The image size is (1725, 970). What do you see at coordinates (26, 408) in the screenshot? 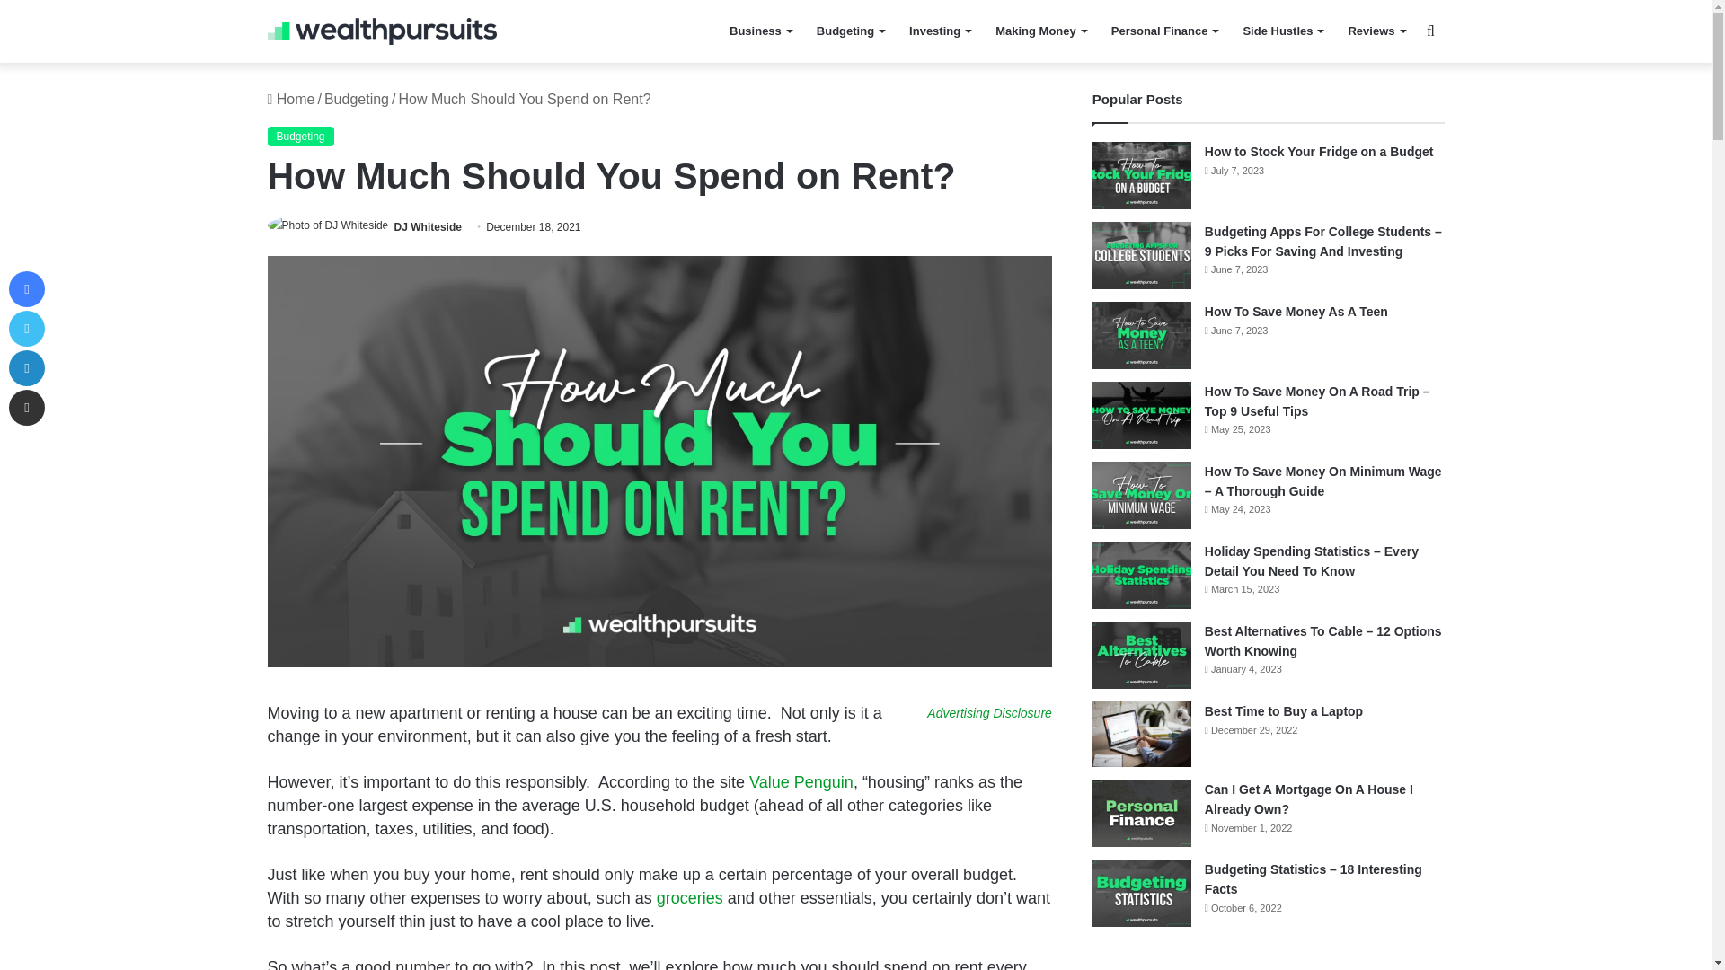
I see `Share via Email` at bounding box center [26, 408].